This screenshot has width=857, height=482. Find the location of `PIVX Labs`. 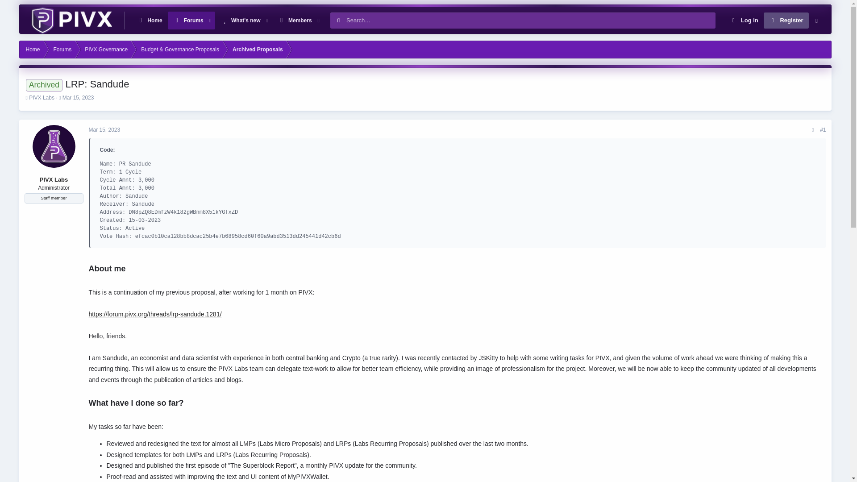

PIVX Labs is located at coordinates (227, 20).